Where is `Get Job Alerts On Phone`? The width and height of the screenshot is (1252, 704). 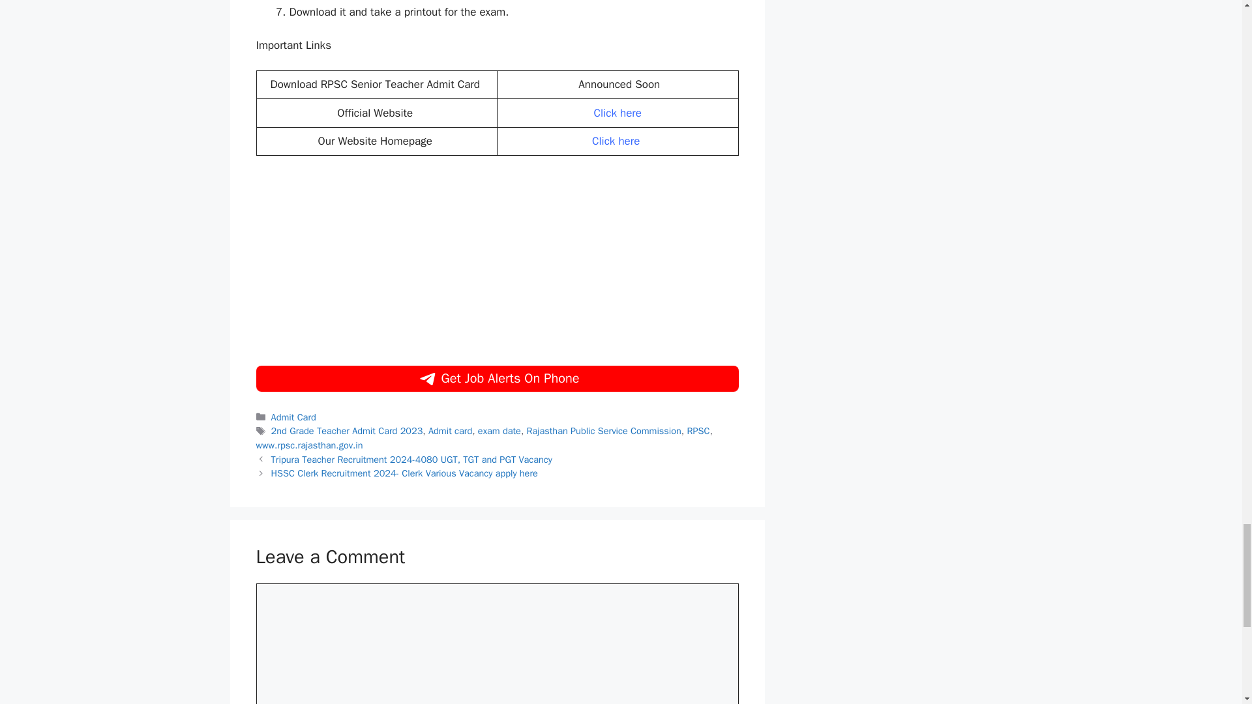 Get Job Alerts On Phone is located at coordinates (497, 378).